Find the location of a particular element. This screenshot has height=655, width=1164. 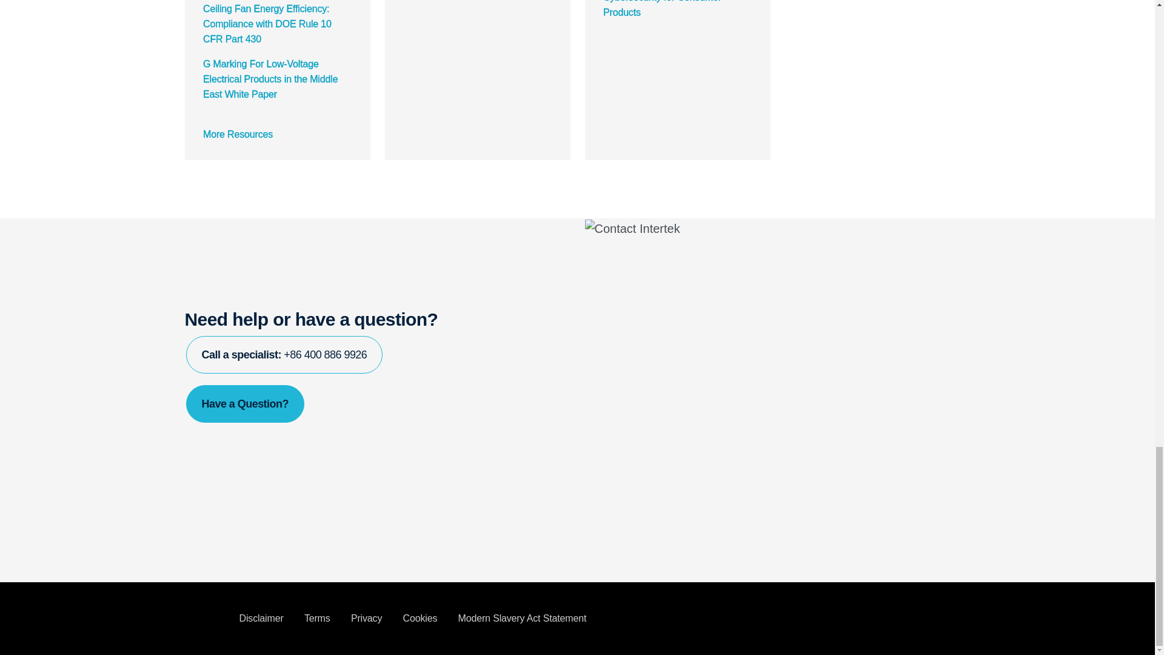

Intertek Intertek Brand Roundel Logo is located at coordinates (202, 619).